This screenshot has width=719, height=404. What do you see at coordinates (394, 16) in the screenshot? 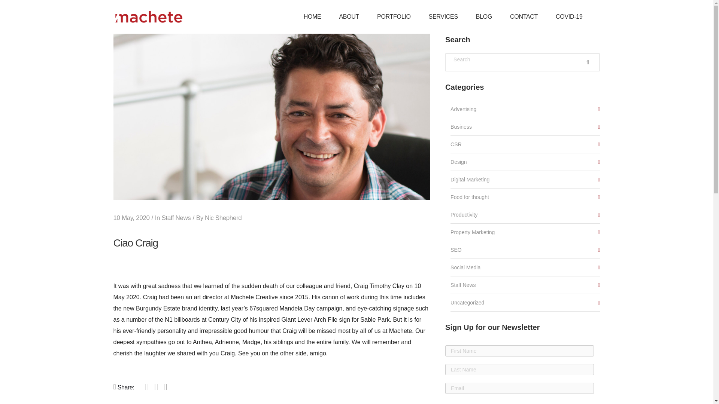
I see `PORTFOLIO` at bounding box center [394, 16].